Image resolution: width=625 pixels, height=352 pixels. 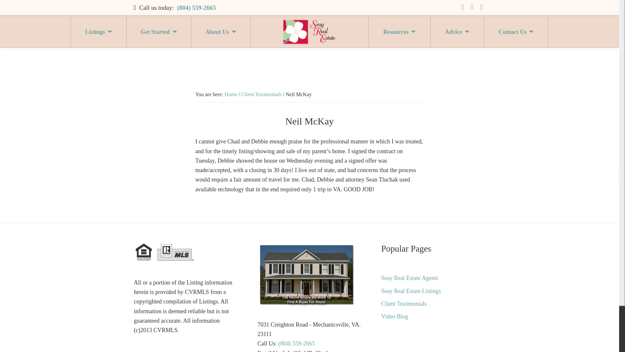 What do you see at coordinates (159, 32) in the screenshot?
I see `Get Started` at bounding box center [159, 32].